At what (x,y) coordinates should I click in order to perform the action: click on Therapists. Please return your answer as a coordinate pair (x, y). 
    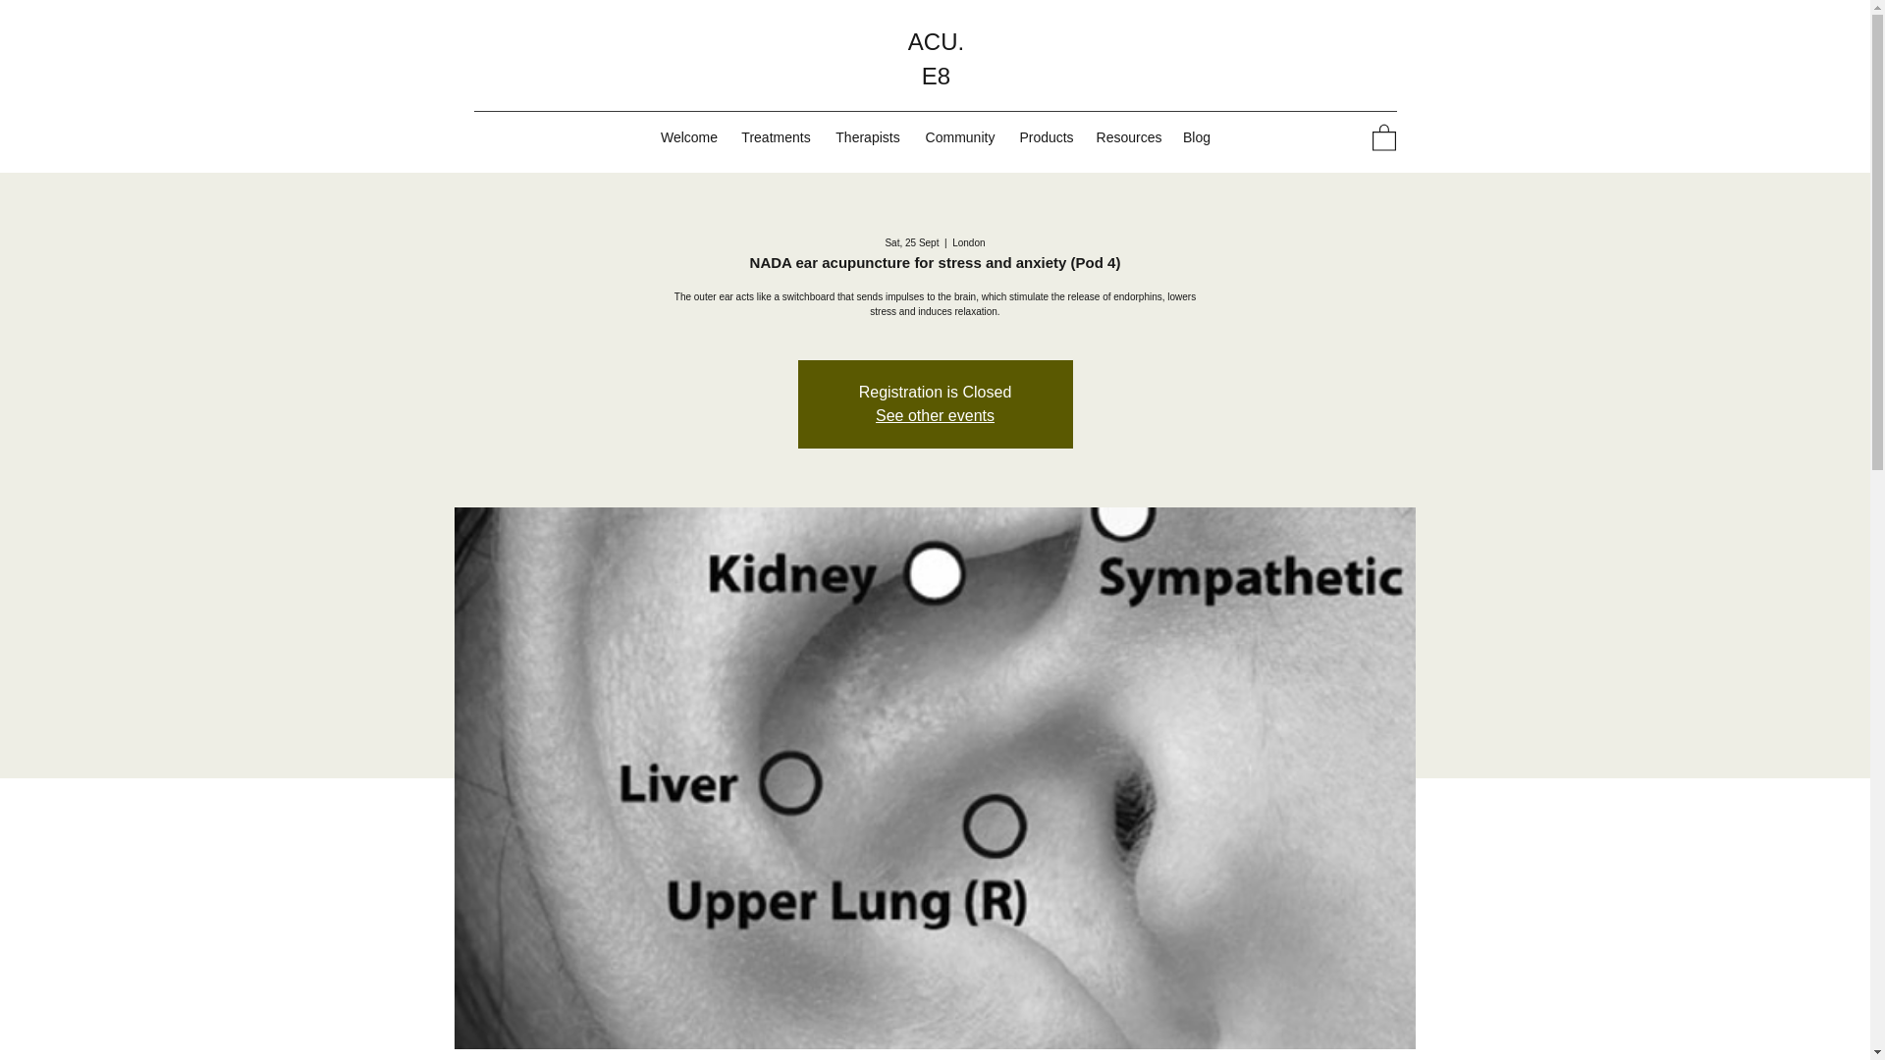
    Looking at the image, I should click on (867, 137).